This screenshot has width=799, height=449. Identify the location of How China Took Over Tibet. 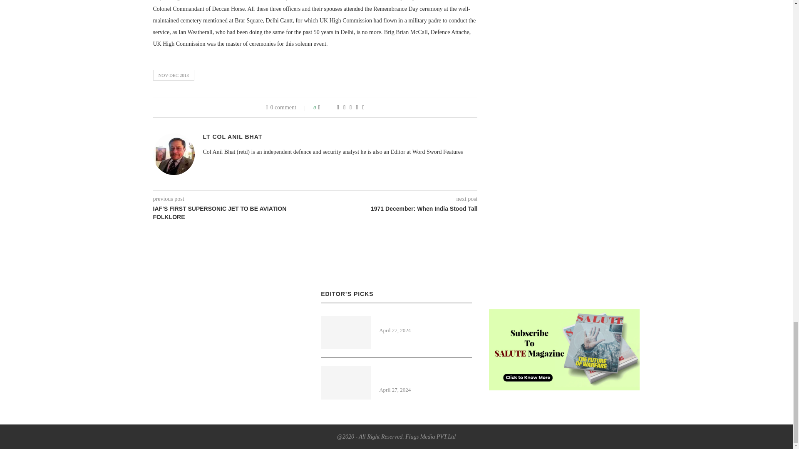
(425, 320).